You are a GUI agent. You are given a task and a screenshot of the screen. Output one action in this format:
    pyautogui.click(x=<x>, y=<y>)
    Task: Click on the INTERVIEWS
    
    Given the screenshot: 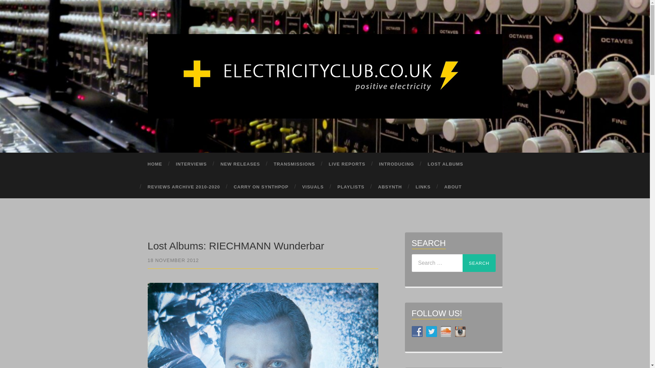 What is the action you would take?
    pyautogui.click(x=191, y=164)
    